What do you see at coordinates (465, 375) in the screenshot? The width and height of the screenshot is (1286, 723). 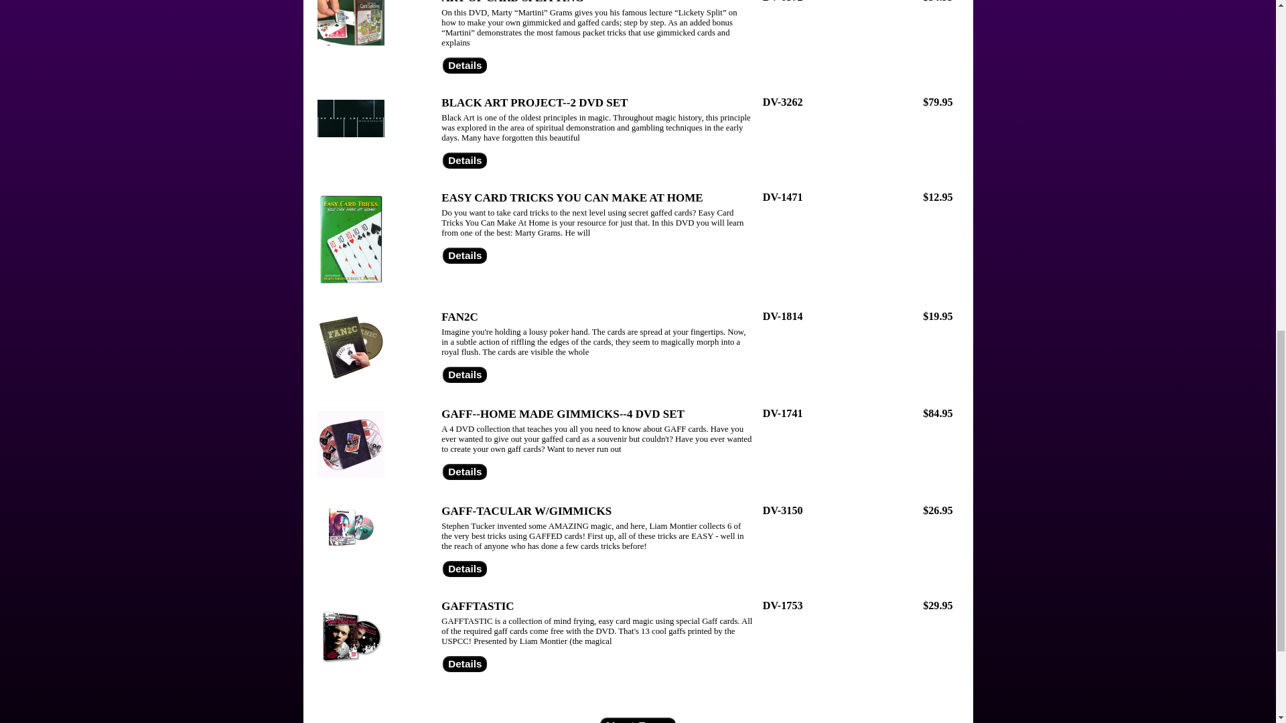 I see `Details` at bounding box center [465, 375].